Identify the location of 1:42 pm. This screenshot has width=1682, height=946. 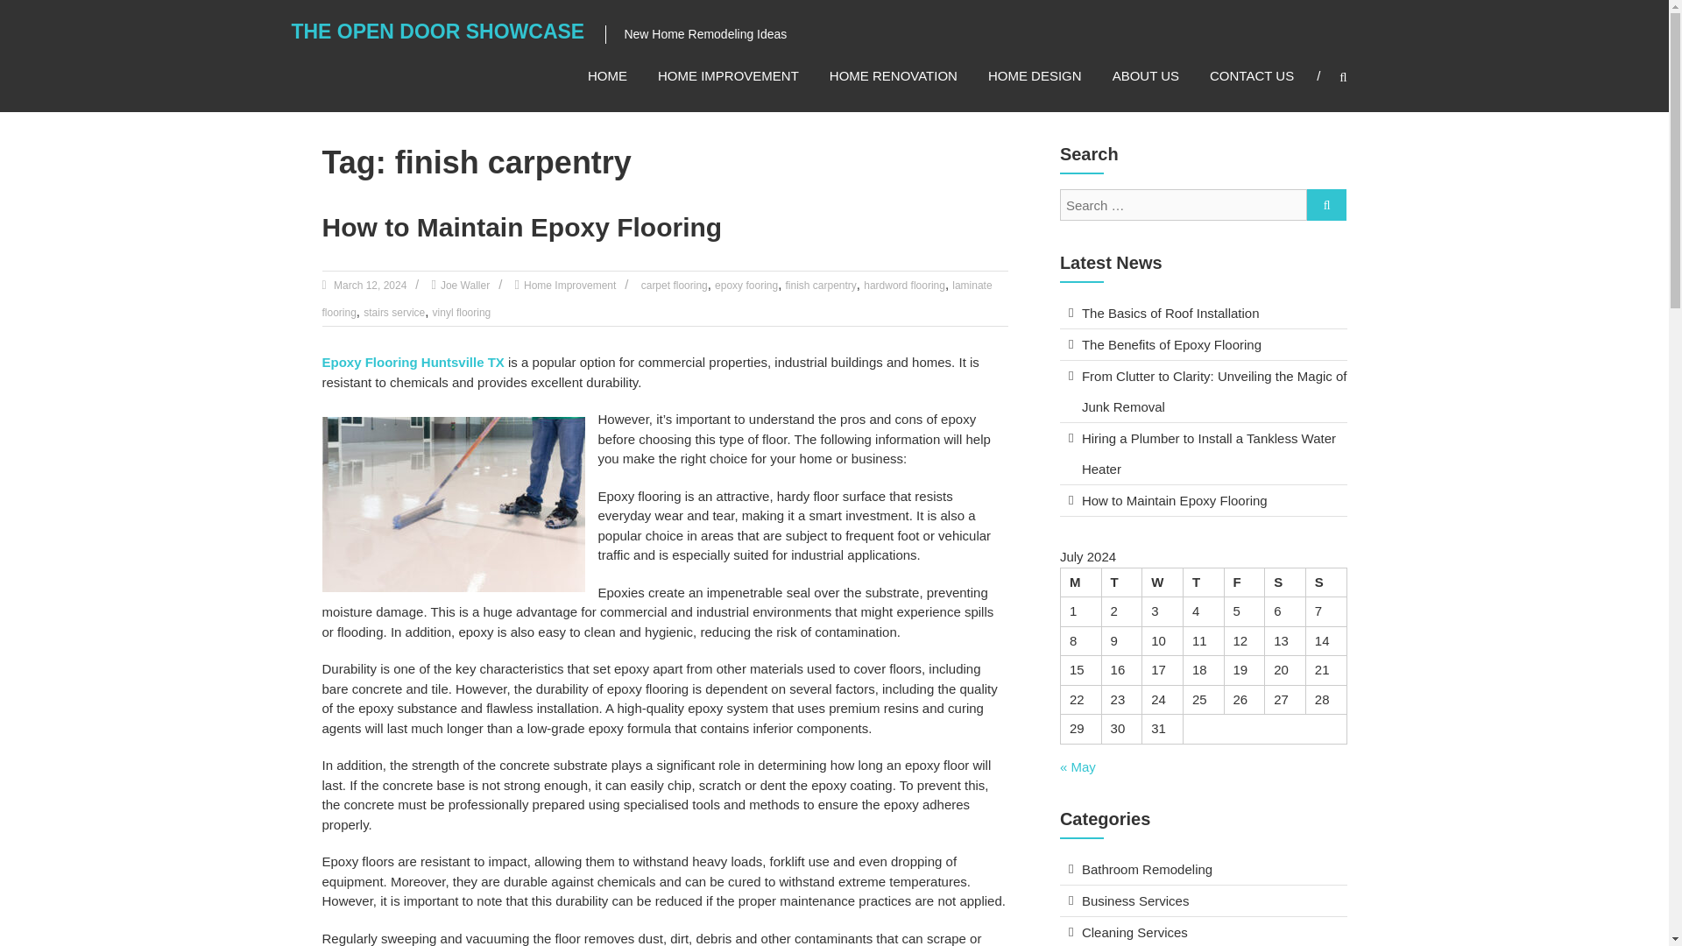
(369, 285).